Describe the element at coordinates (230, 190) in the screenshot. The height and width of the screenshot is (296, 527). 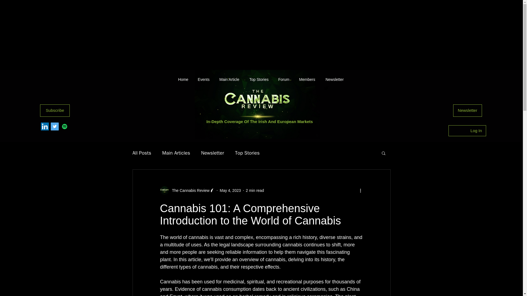
I see `May 4, 2023` at that location.